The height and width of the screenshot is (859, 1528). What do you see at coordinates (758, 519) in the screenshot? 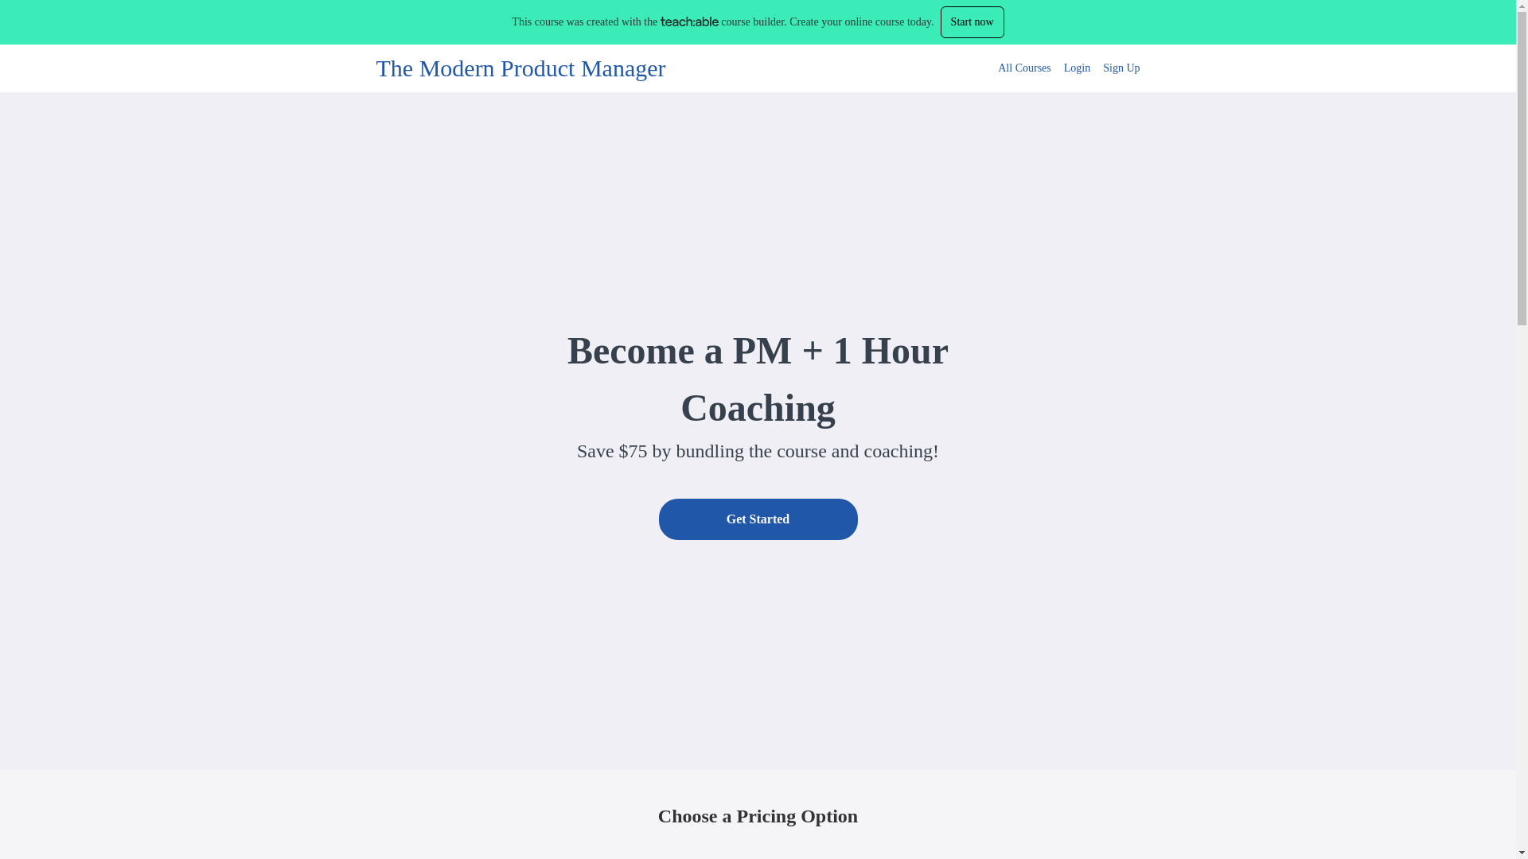
I see `Get Started` at bounding box center [758, 519].